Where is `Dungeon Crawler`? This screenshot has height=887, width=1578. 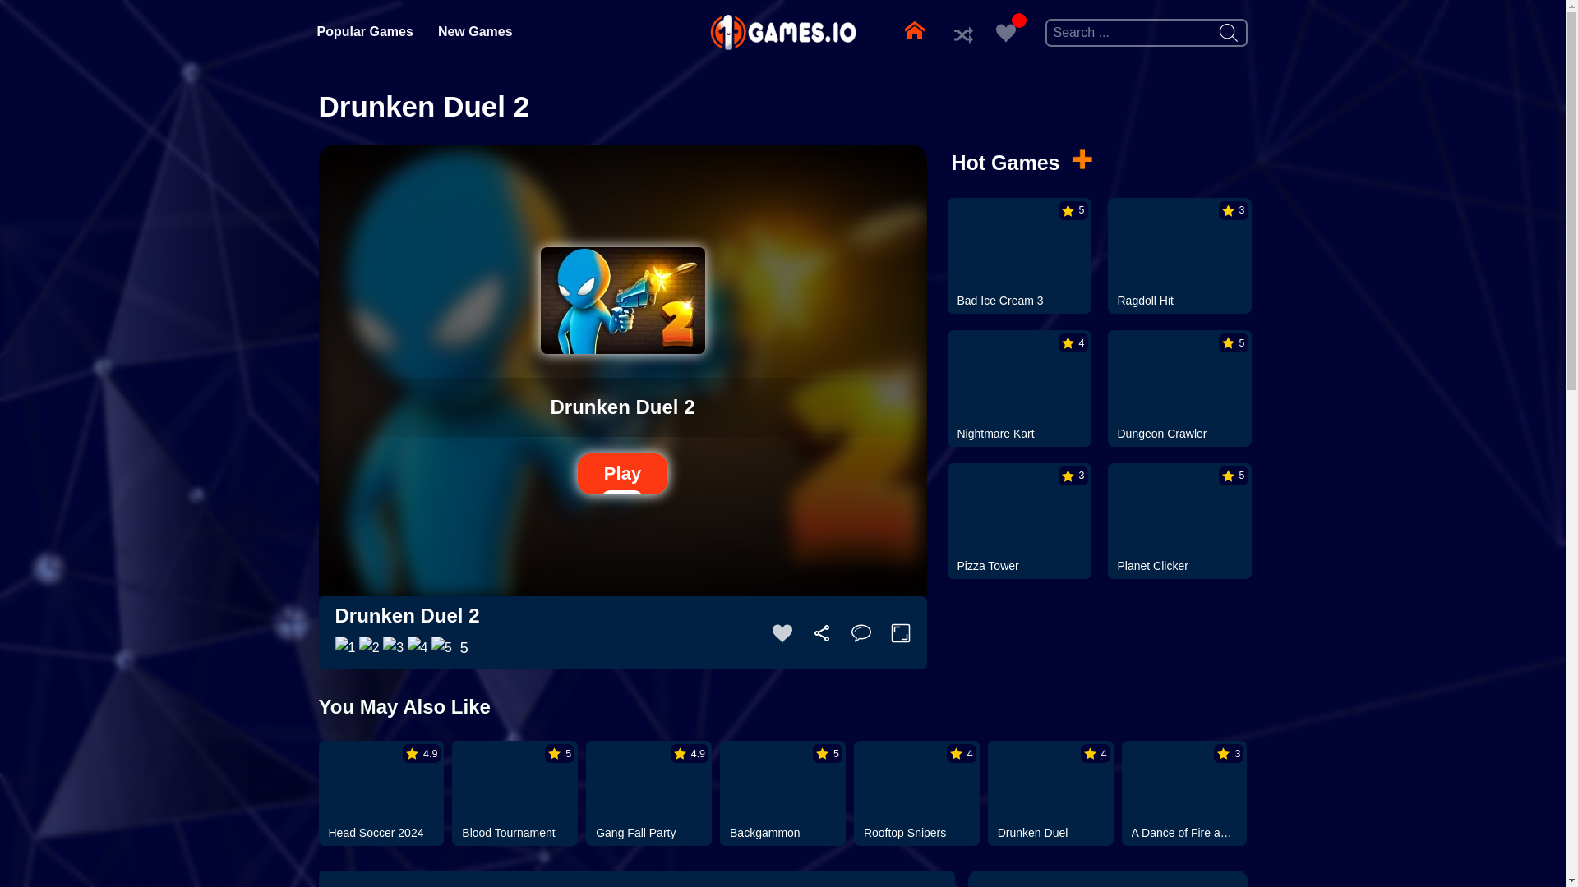 Dungeon Crawler is located at coordinates (1169, 433).